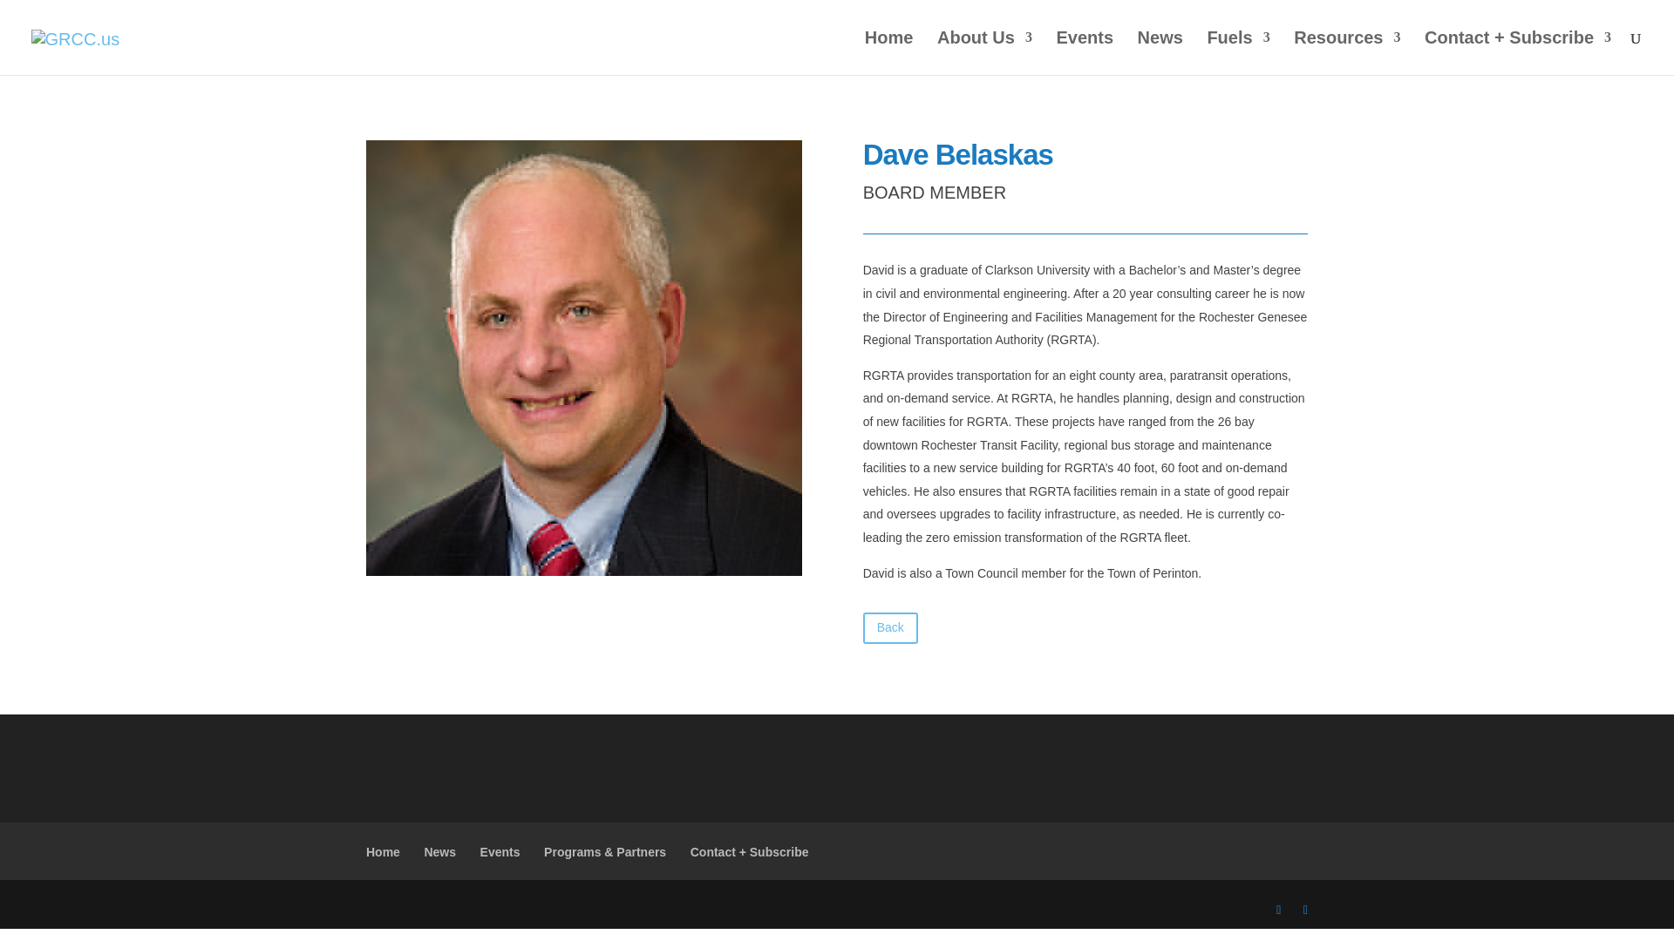  What do you see at coordinates (1238, 52) in the screenshot?
I see `Fuels` at bounding box center [1238, 52].